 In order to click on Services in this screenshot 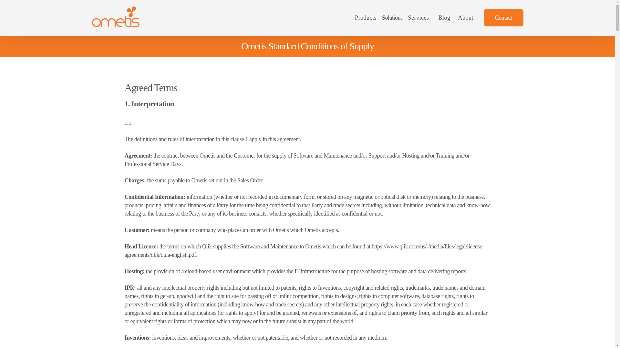, I will do `click(419, 17)`.